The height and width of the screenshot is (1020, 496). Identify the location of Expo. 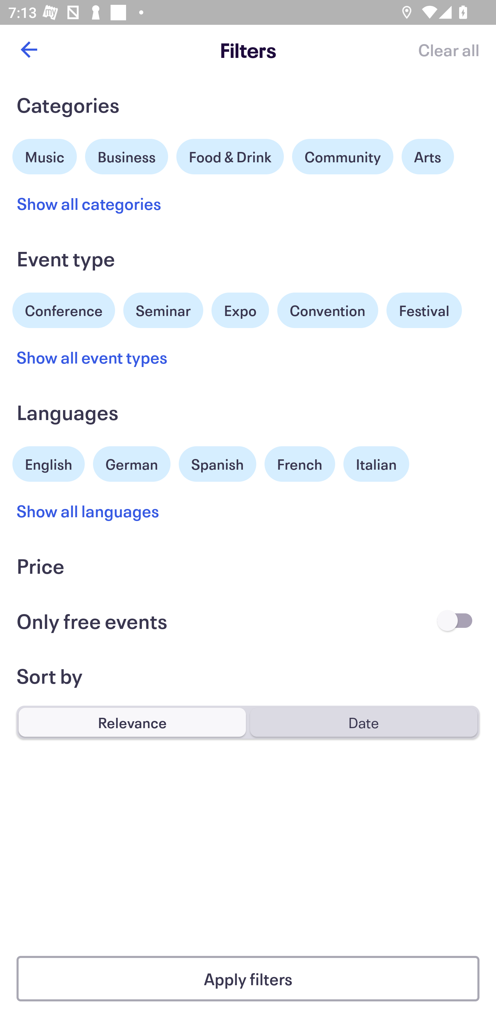
(240, 310).